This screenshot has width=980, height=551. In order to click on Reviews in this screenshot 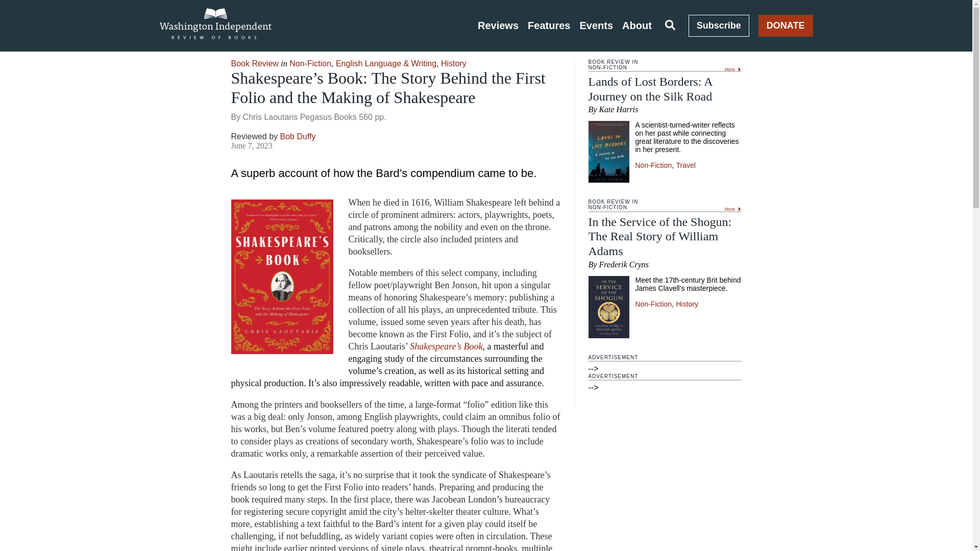, I will do `click(498, 26)`.